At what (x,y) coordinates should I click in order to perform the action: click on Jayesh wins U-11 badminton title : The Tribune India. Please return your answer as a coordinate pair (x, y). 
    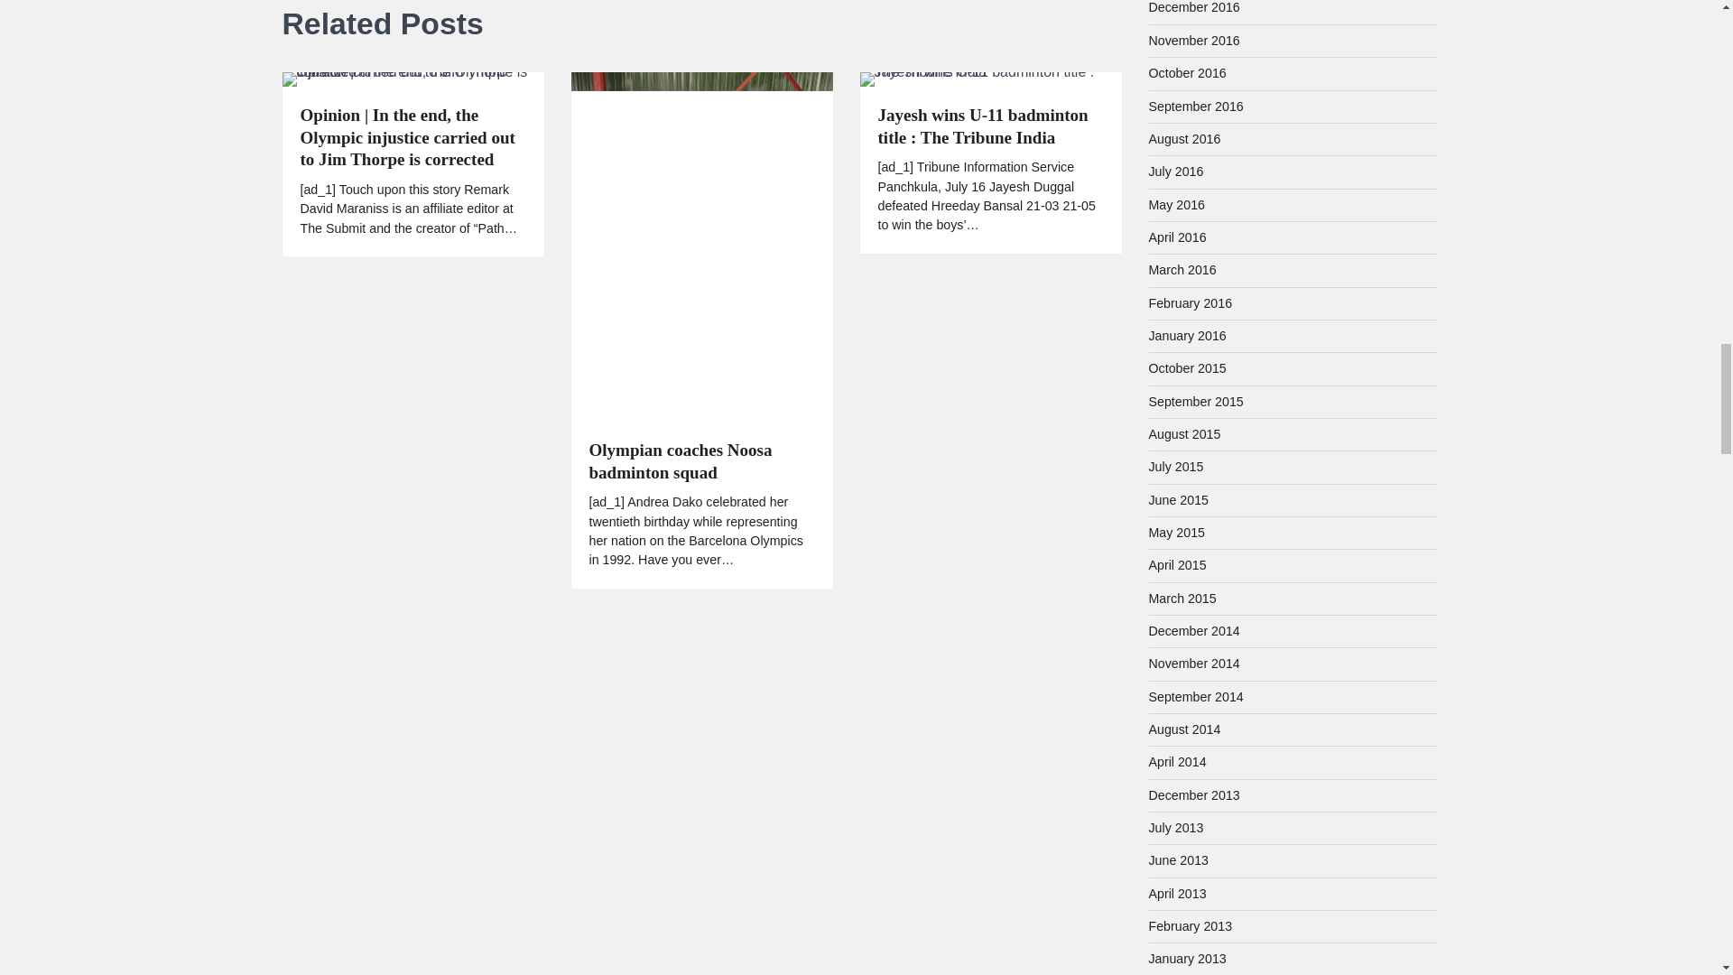
    Looking at the image, I should click on (989, 126).